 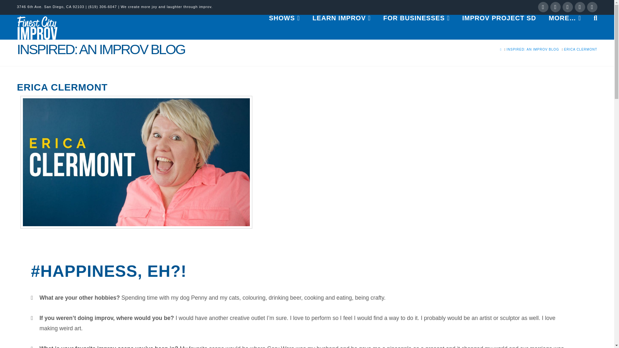 I want to click on YouTube, so click(x=580, y=7).